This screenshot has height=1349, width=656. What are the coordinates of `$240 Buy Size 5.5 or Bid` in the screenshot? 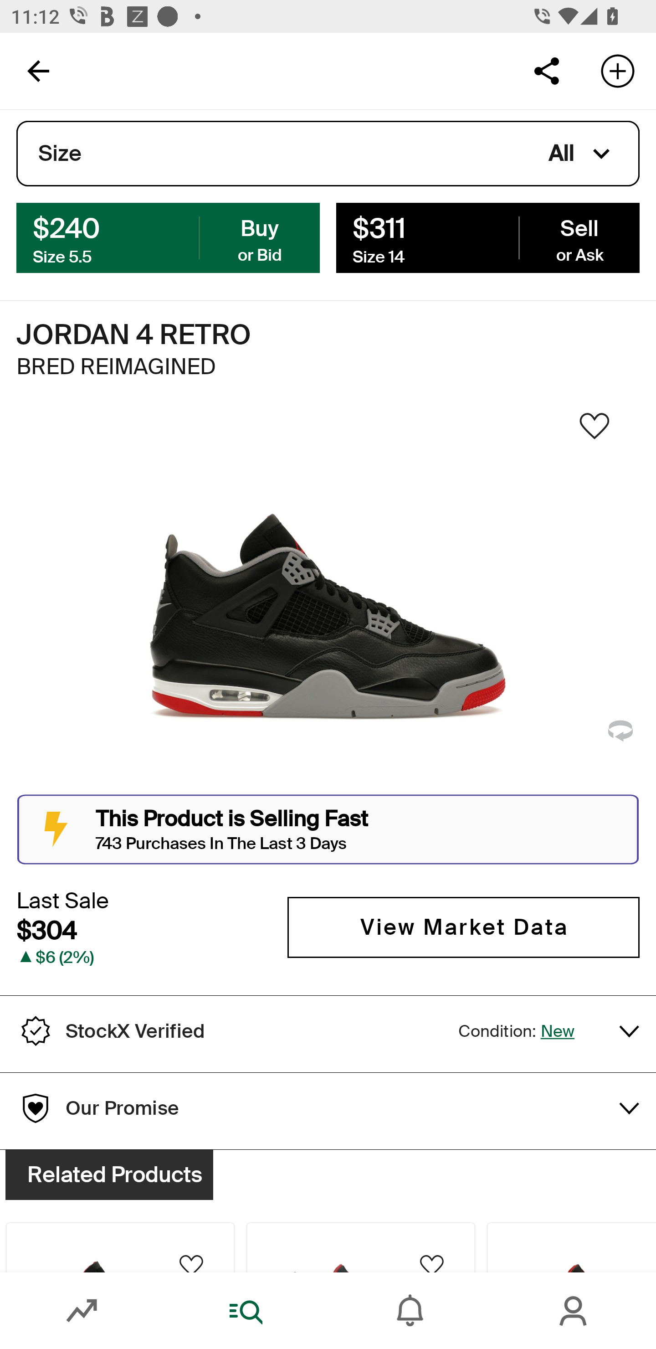 It's located at (168, 237).